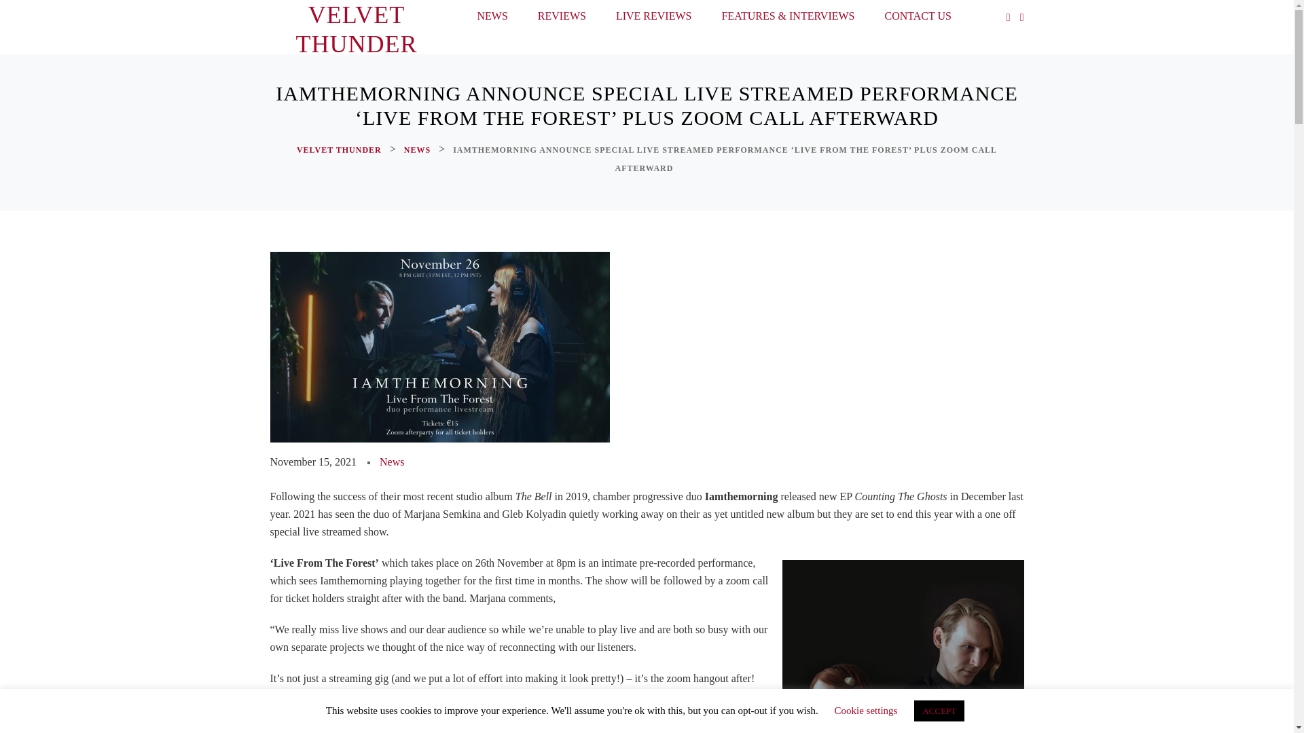 The height and width of the screenshot is (733, 1304). Describe the element at coordinates (341, 150) in the screenshot. I see `VELVET THUNDER` at that location.